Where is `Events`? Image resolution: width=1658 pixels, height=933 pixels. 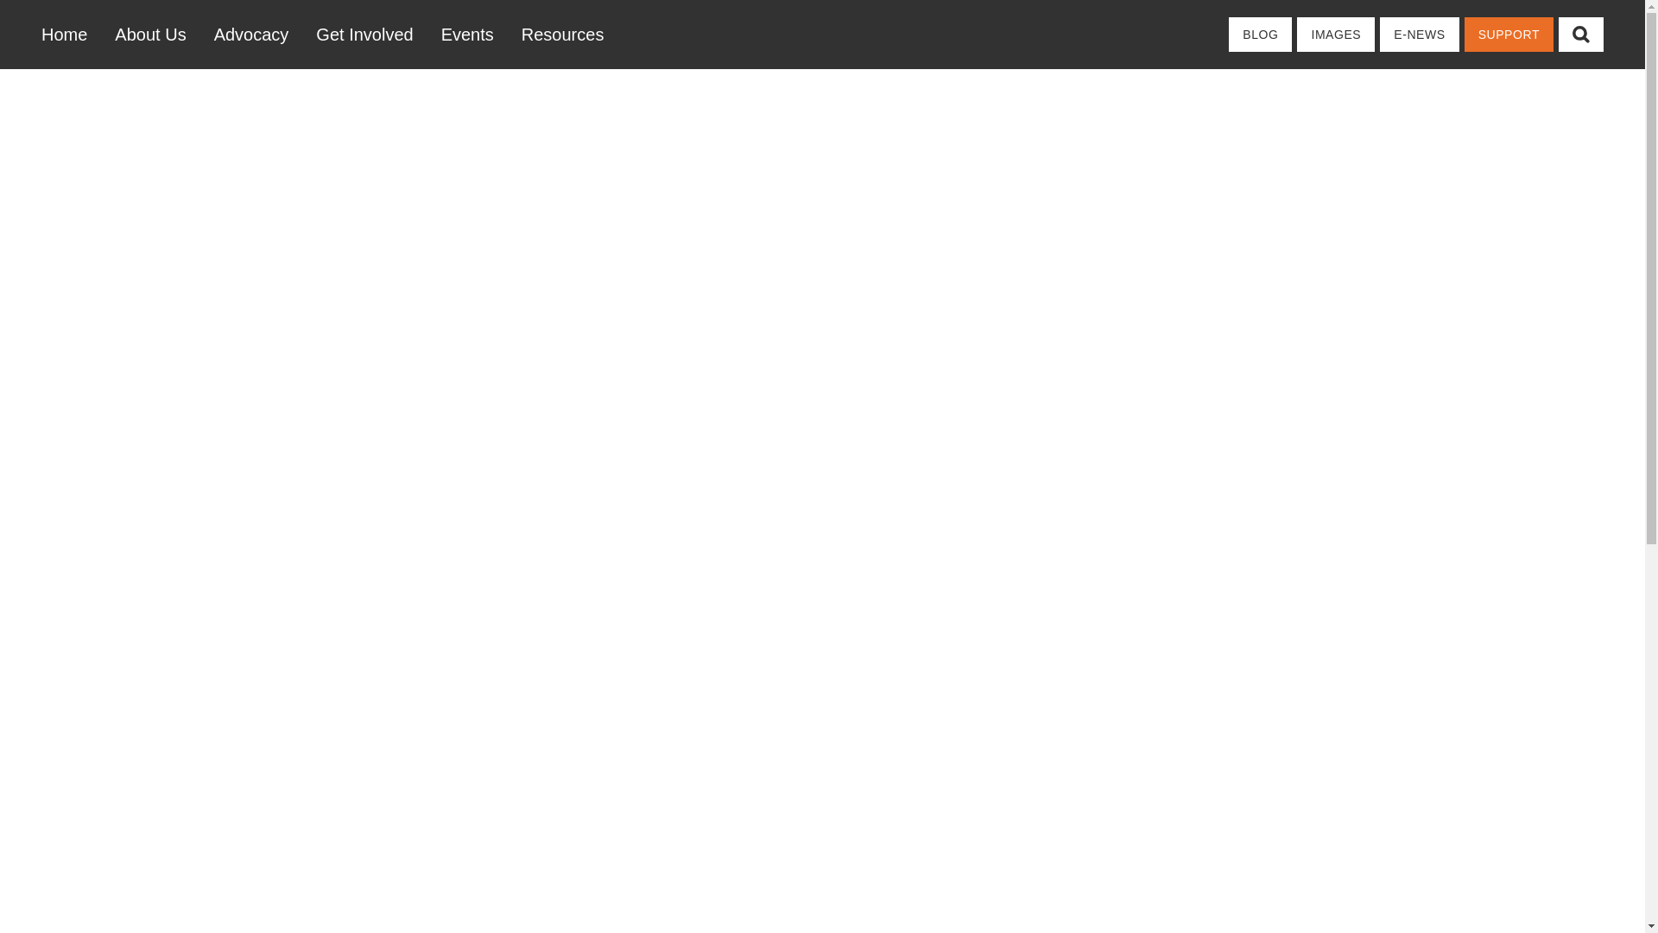
Events is located at coordinates (467, 35).